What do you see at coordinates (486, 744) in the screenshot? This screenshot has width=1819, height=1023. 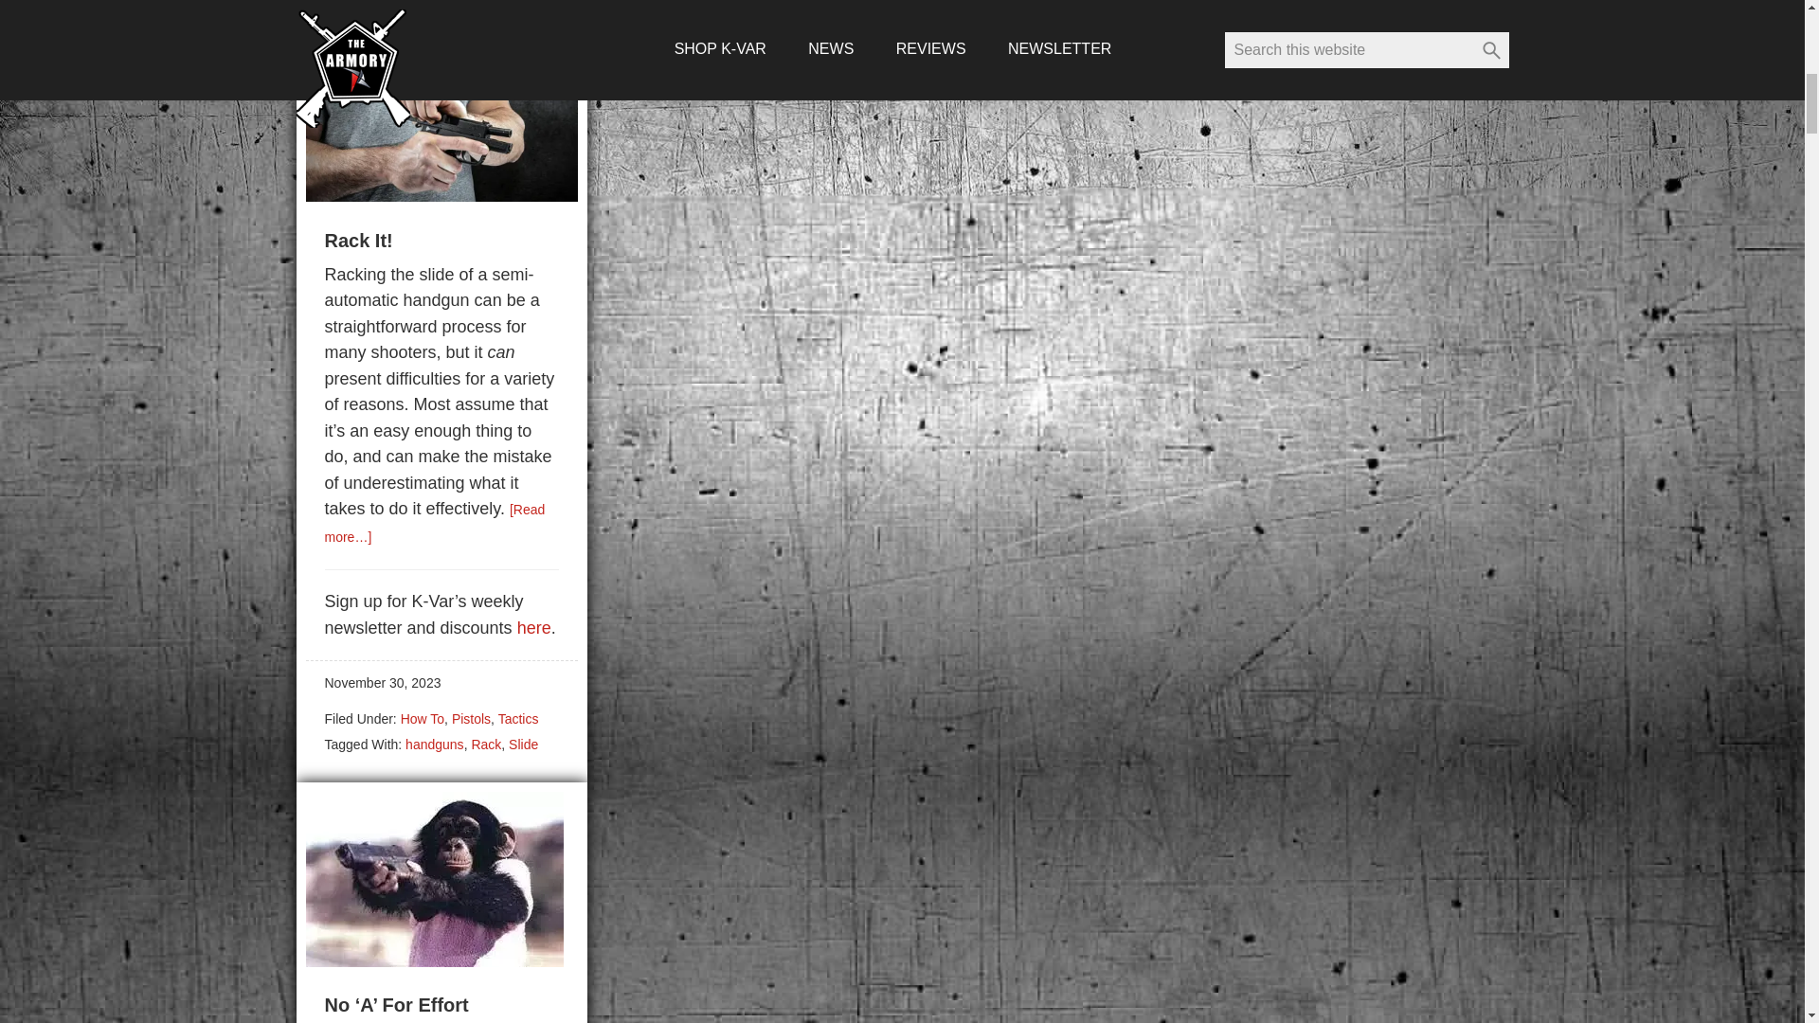 I see `Rack` at bounding box center [486, 744].